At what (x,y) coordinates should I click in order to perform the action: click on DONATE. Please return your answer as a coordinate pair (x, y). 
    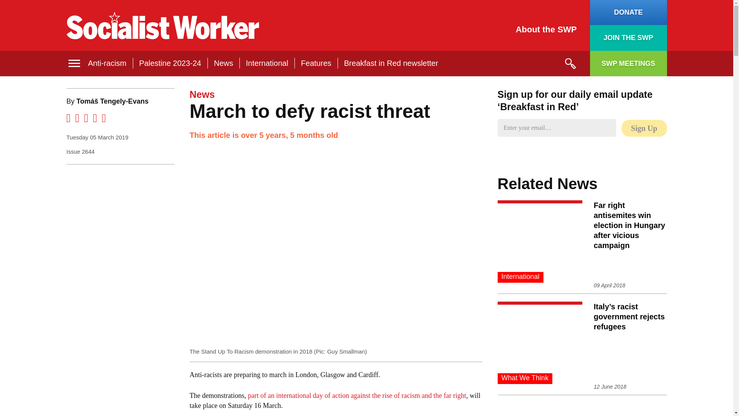
    Looking at the image, I should click on (628, 12).